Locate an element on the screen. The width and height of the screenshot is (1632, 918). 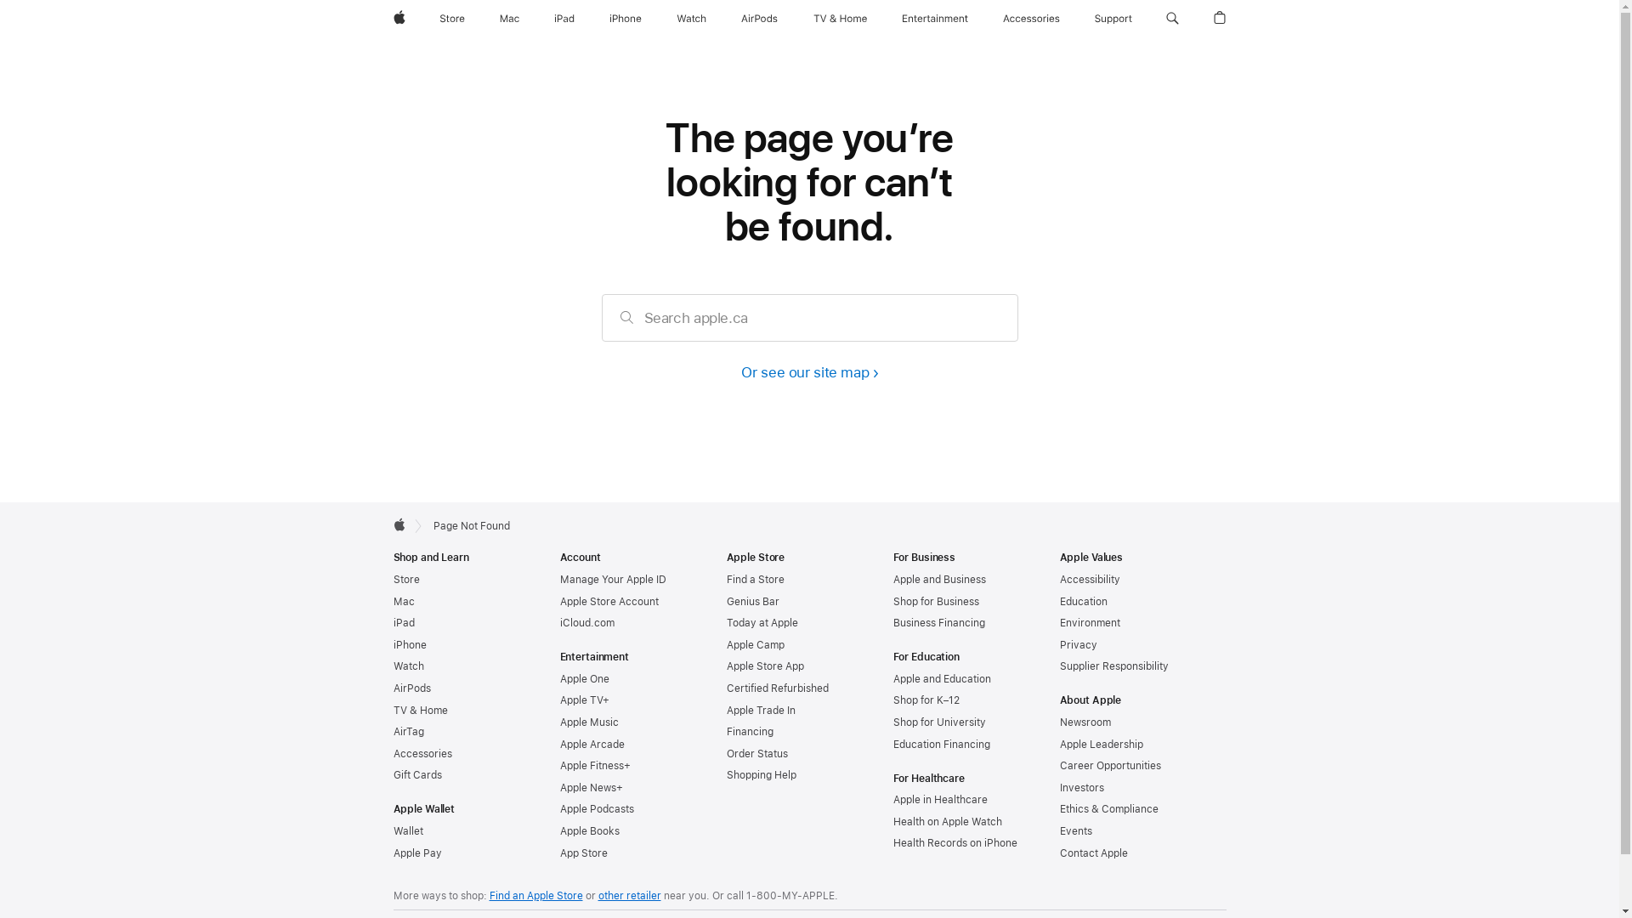
Apple Camp is located at coordinates (755, 645).